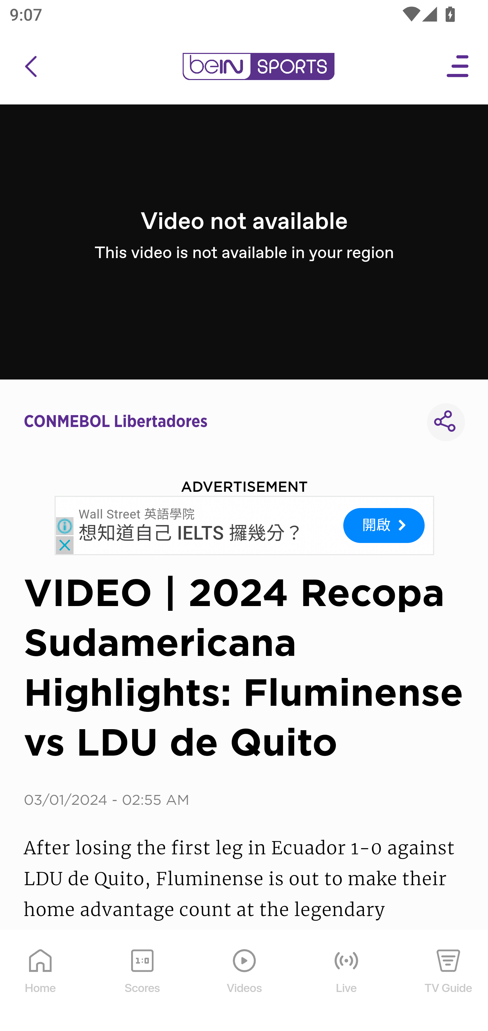 The width and height of the screenshot is (488, 1031). What do you see at coordinates (30, 66) in the screenshot?
I see `icon back` at bounding box center [30, 66].